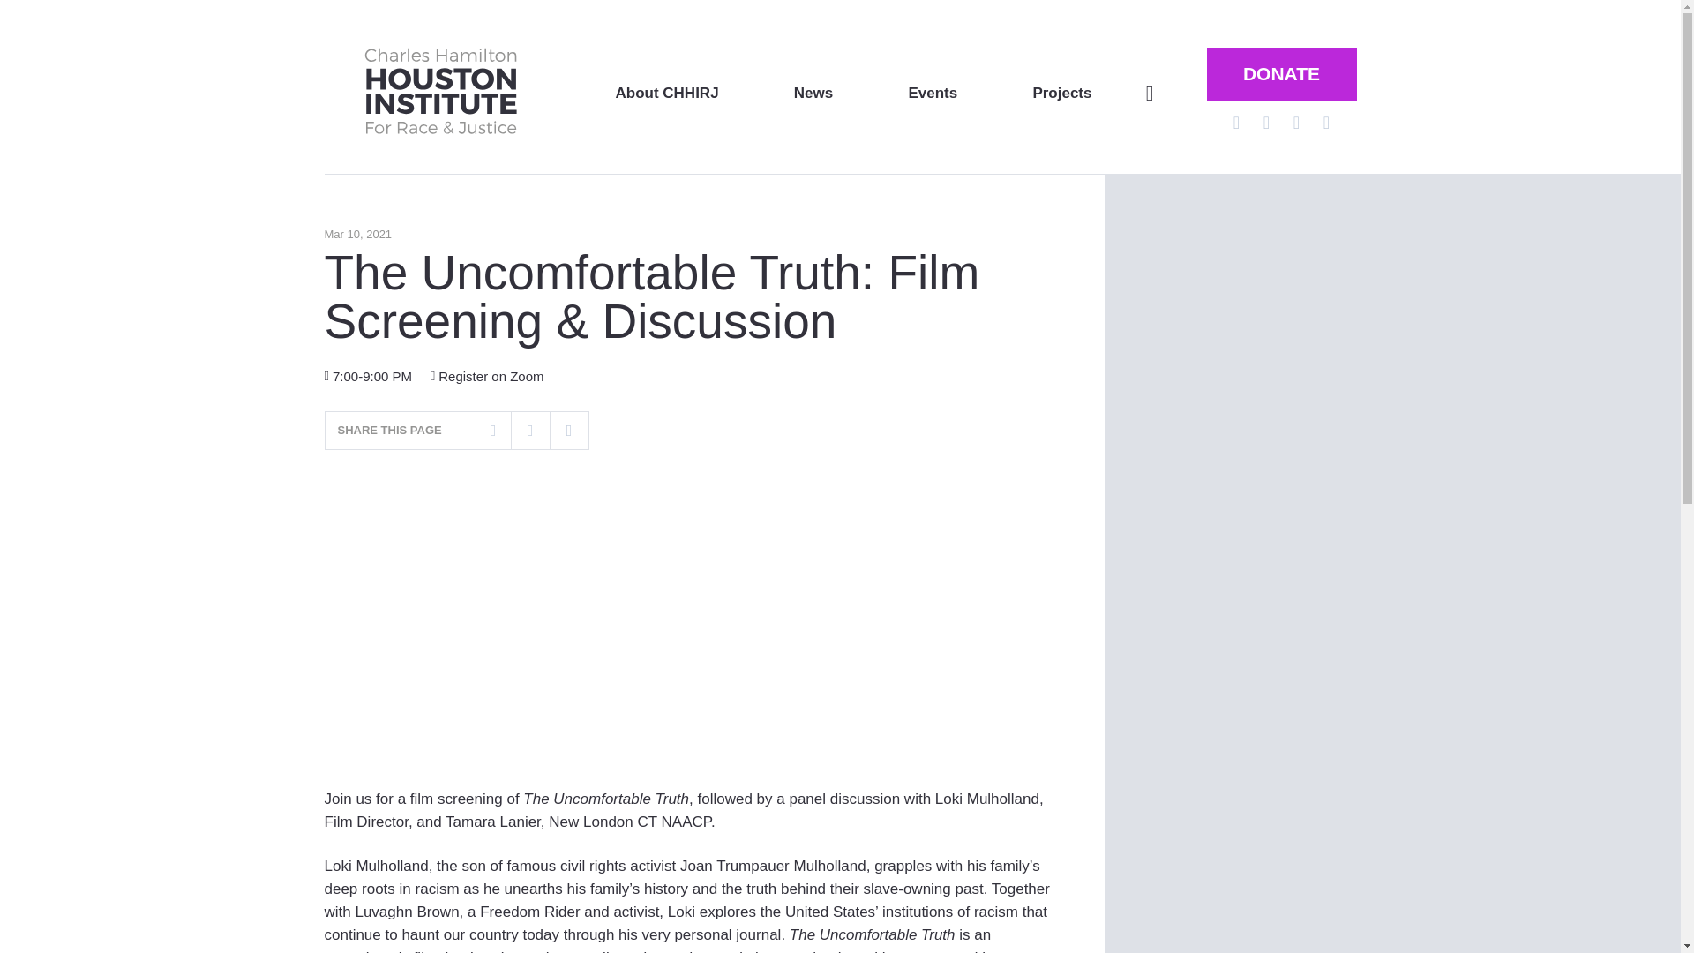  I want to click on Facebook, so click(1265, 123).